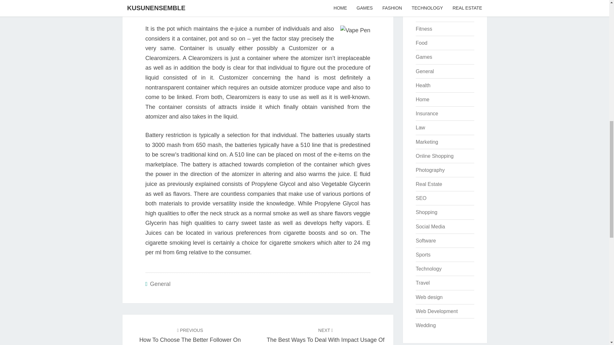 Image resolution: width=614 pixels, height=345 pixels. What do you see at coordinates (430, 170) in the screenshot?
I see `Photography` at bounding box center [430, 170].